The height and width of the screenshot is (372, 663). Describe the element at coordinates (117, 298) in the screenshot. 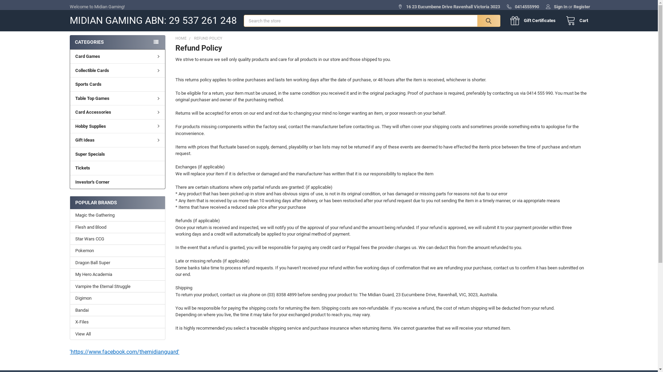

I see `Digimon` at that location.